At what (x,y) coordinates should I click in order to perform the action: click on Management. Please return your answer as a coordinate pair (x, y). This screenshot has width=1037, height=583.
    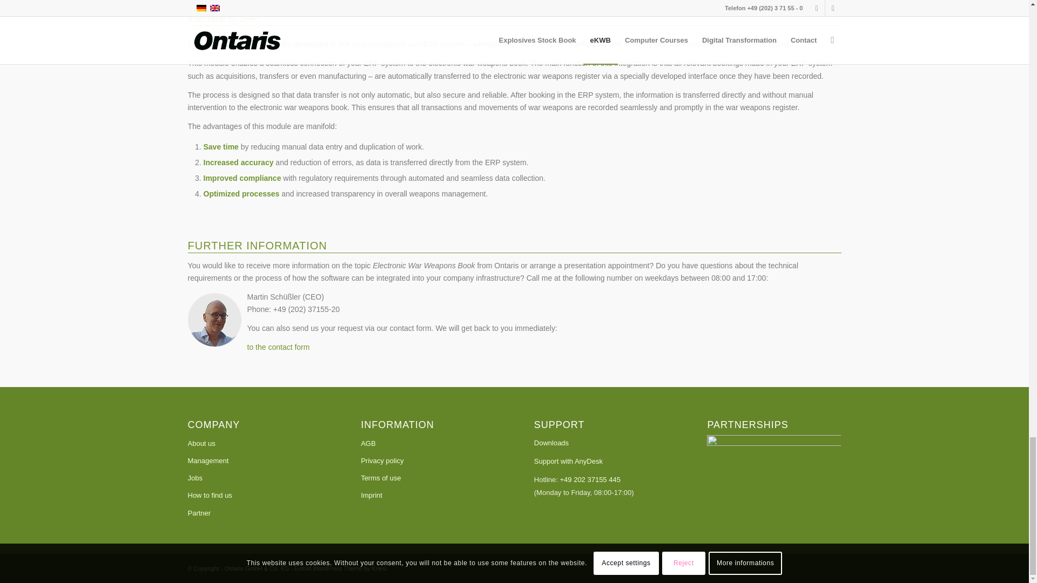
    Looking at the image, I should click on (254, 461).